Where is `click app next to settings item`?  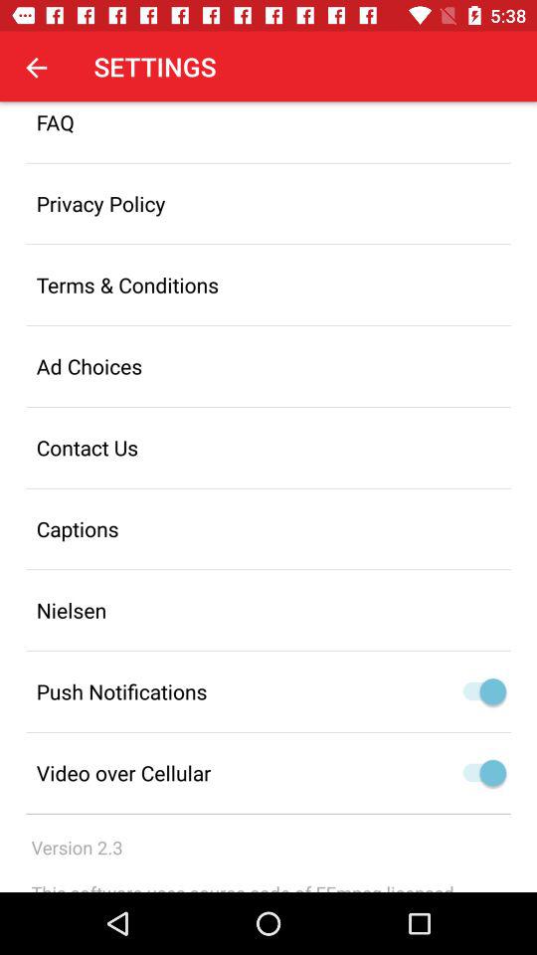 click app next to settings item is located at coordinates (36, 67).